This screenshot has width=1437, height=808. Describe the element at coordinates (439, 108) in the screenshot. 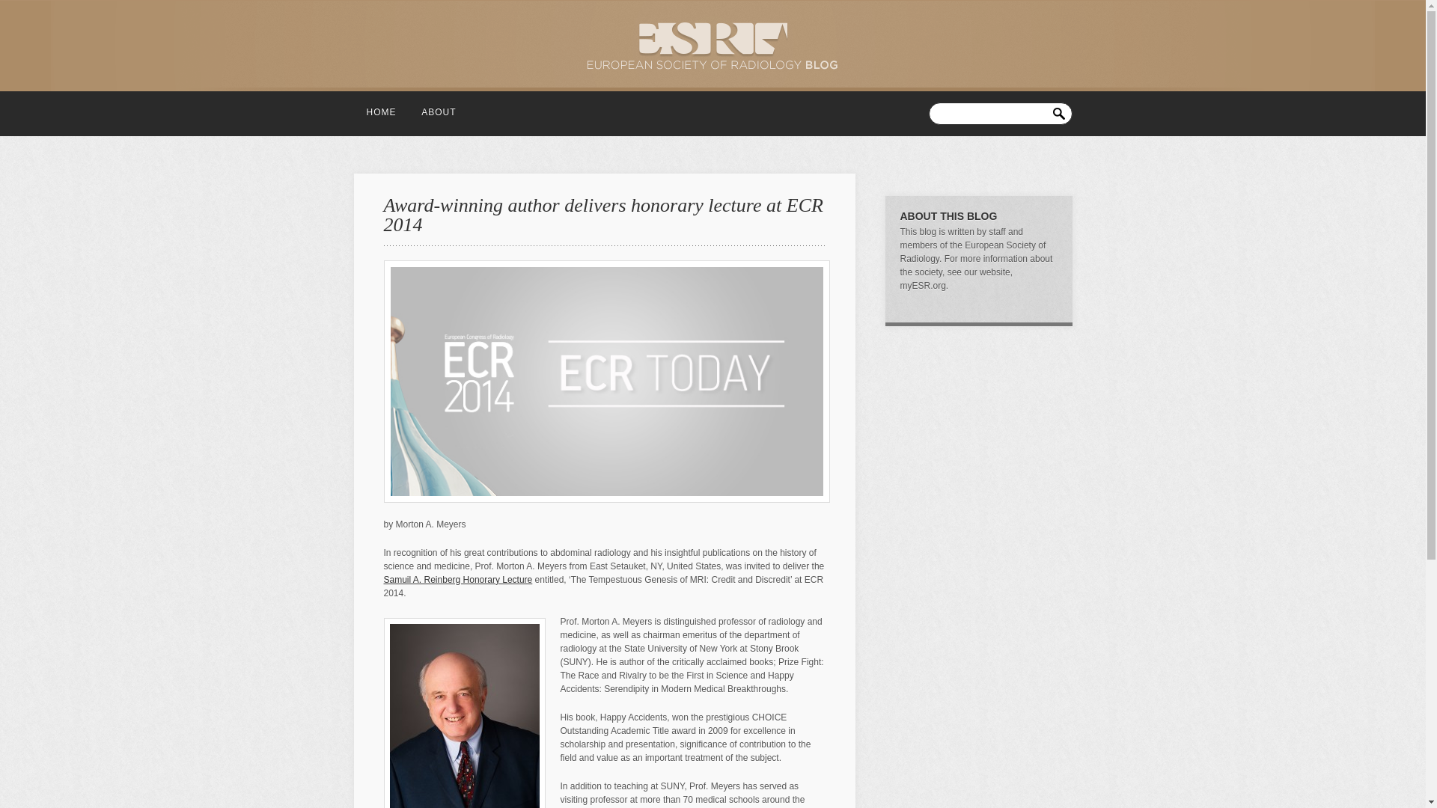

I see `ABOUT` at that location.